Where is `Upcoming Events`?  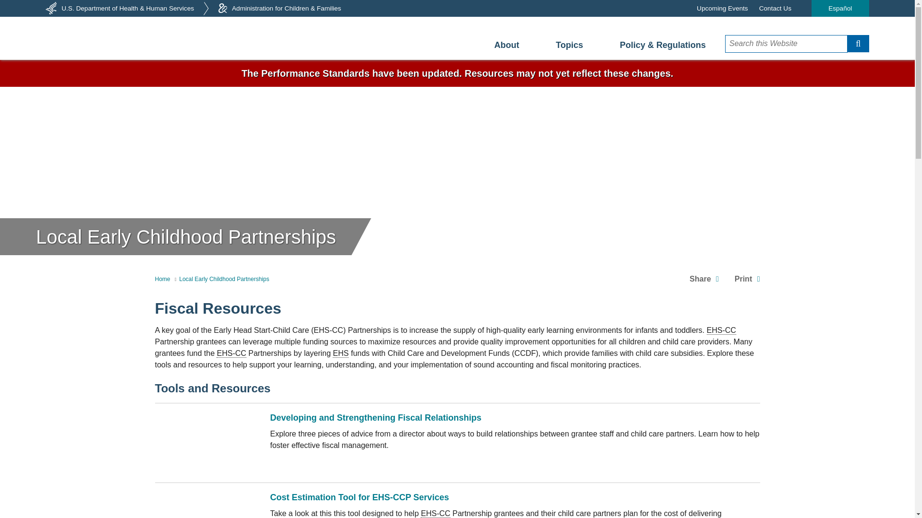
Upcoming Events is located at coordinates (722, 8).